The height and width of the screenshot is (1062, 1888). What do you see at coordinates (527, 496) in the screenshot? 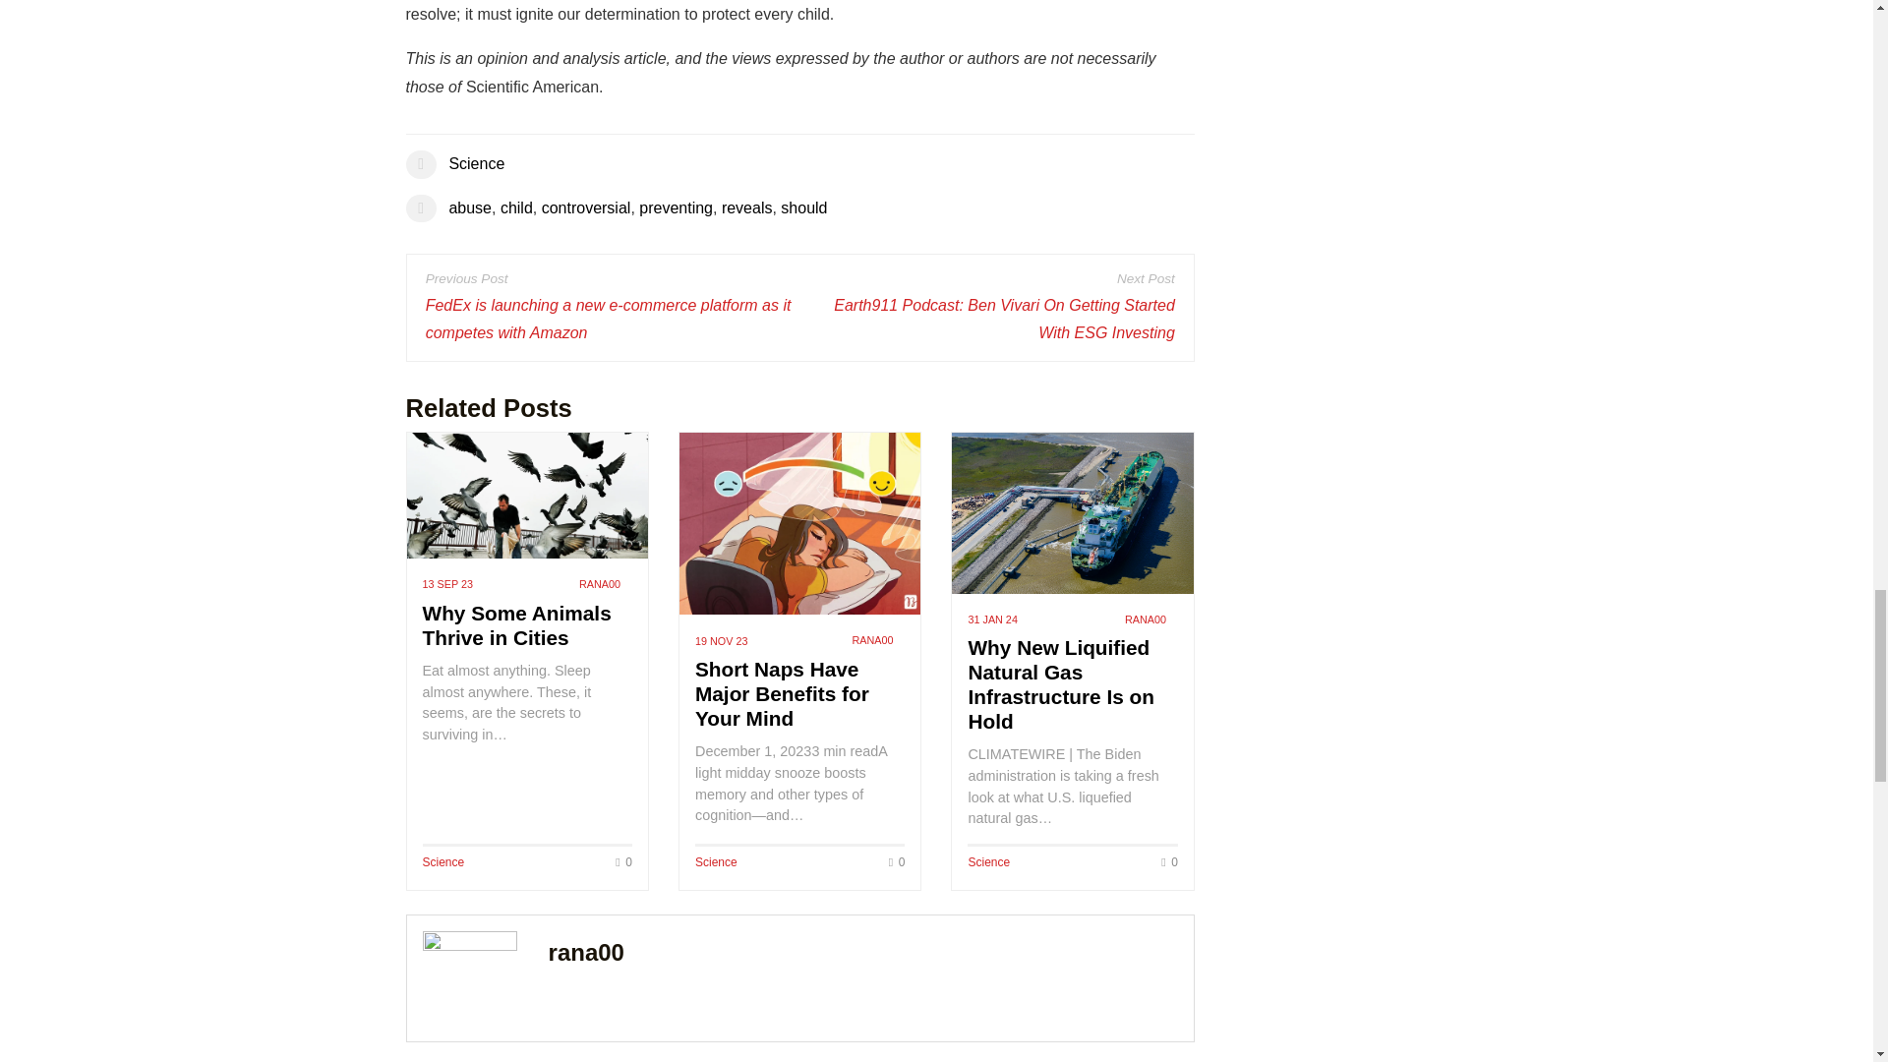
I see `Why Some Animals Thrive in Cities` at bounding box center [527, 496].